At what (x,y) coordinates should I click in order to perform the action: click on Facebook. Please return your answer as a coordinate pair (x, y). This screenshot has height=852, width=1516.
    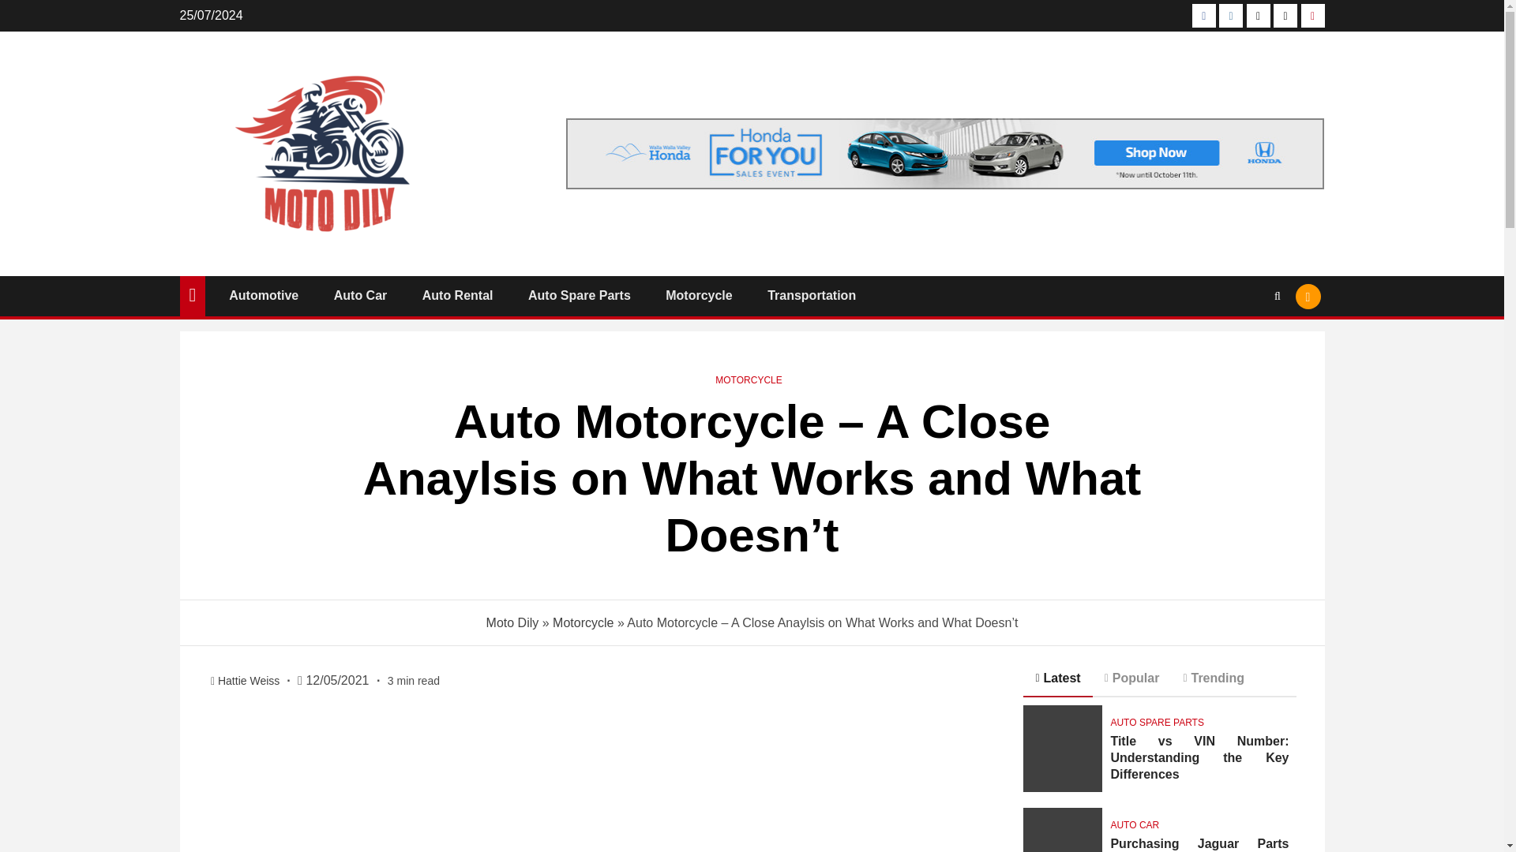
    Looking at the image, I should click on (1203, 16).